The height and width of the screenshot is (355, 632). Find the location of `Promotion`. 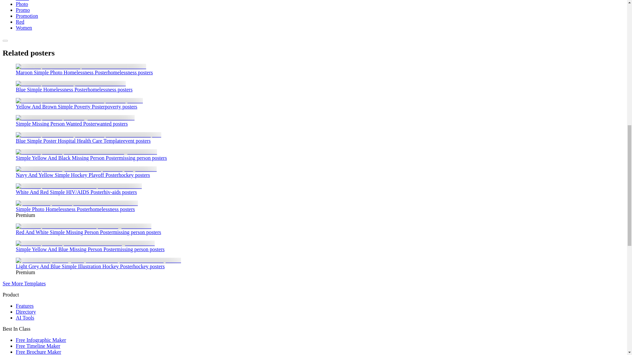

Promotion is located at coordinates (27, 16).